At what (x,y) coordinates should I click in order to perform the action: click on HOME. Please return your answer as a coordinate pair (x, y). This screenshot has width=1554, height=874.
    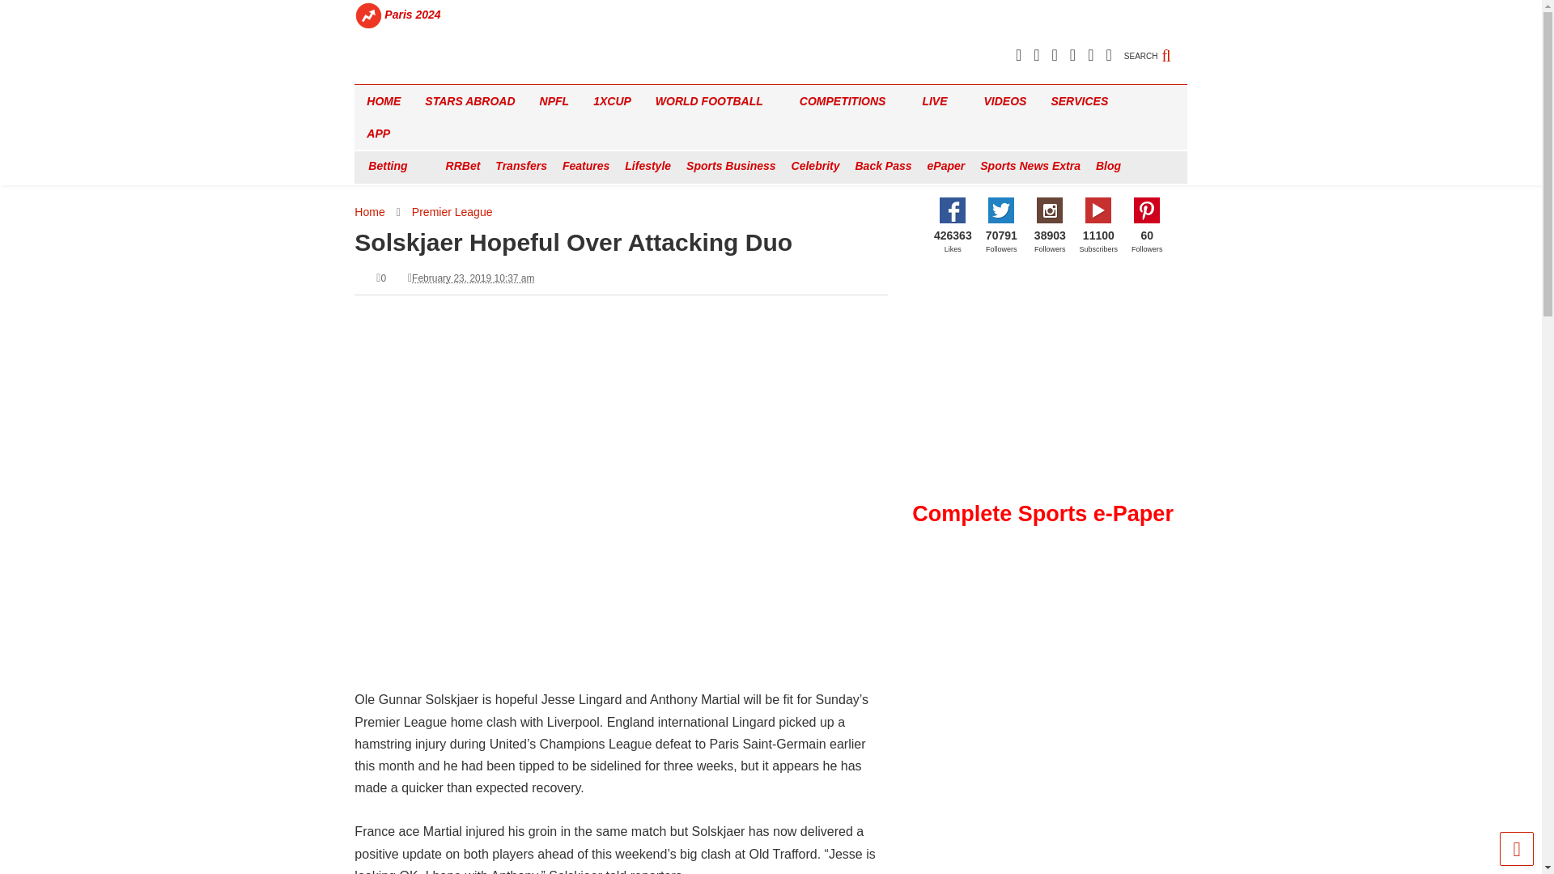
    Looking at the image, I should click on (384, 100).